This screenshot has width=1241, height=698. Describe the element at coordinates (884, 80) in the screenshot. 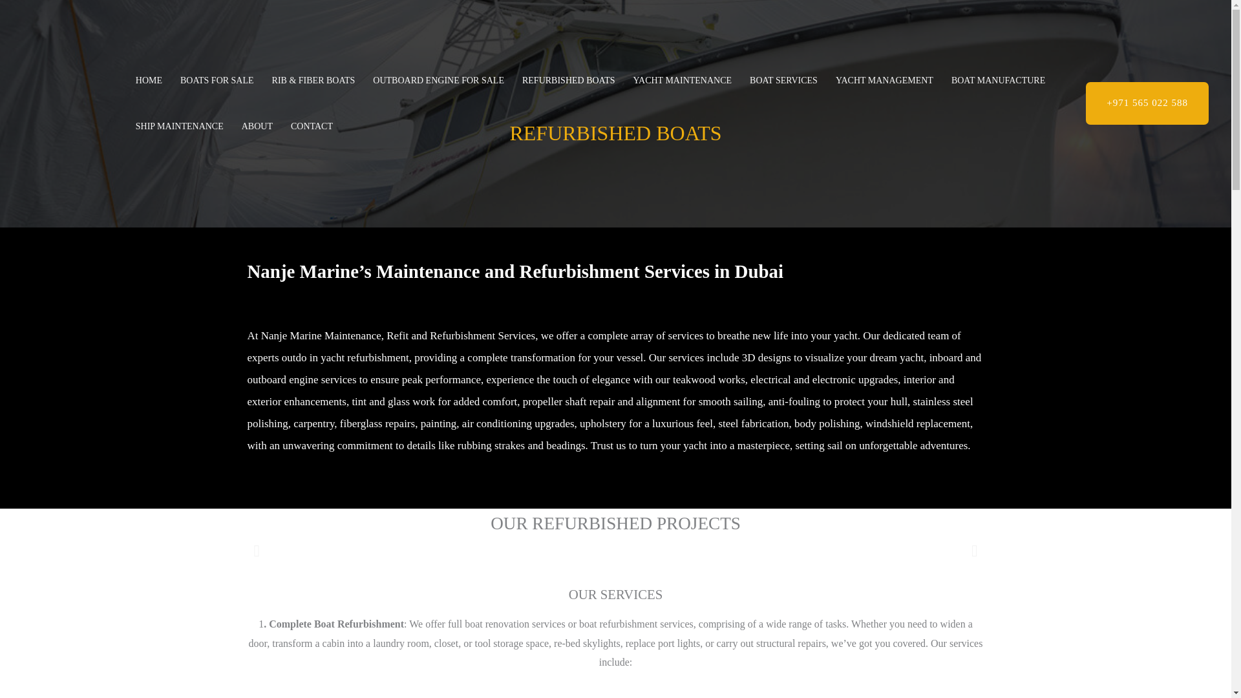

I see `YACHT MANAGEMENT` at that location.